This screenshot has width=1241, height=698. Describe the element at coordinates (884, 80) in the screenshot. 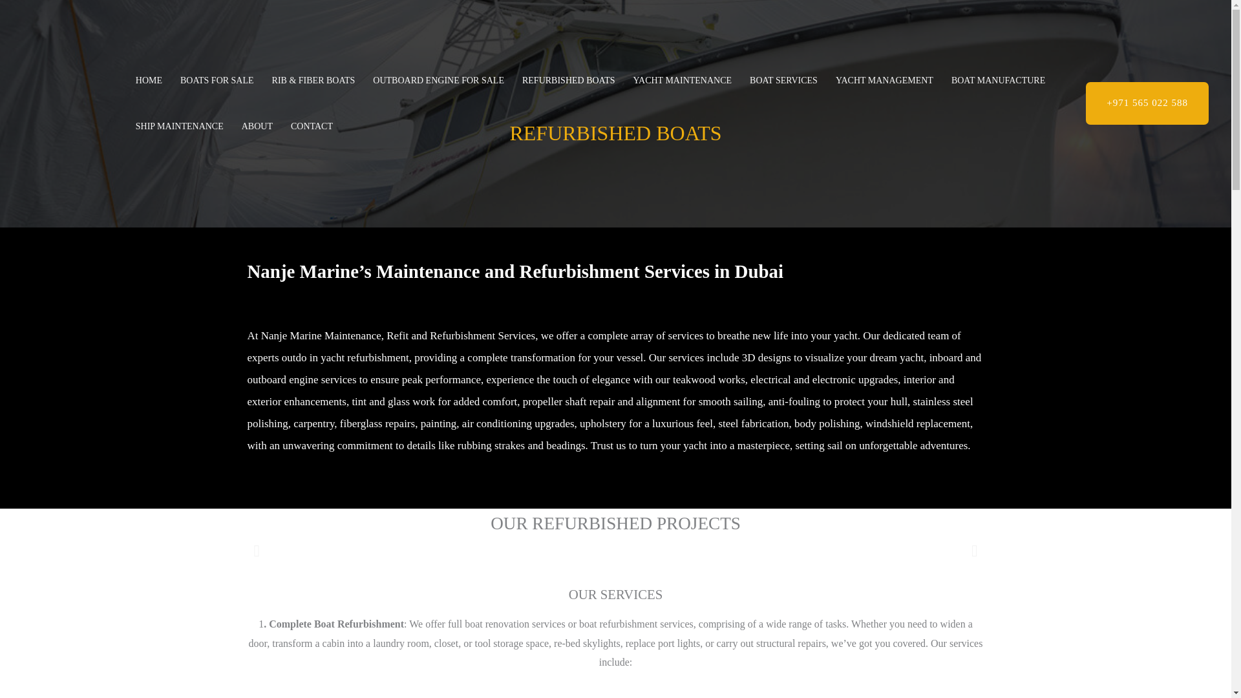

I see `YACHT MANAGEMENT` at that location.